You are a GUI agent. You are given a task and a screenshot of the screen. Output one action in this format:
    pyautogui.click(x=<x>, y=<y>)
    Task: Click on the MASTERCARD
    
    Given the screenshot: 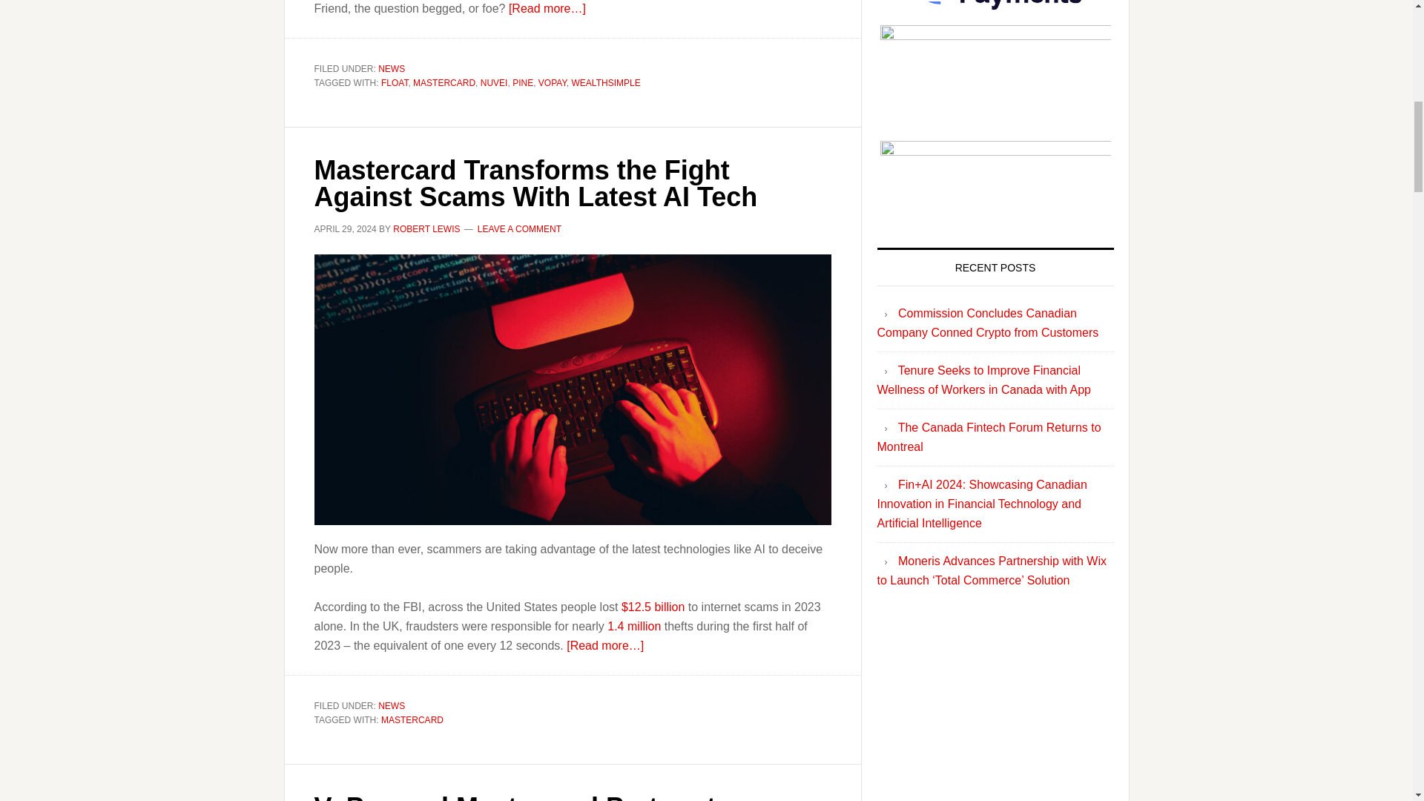 What is the action you would take?
    pyautogui.click(x=412, y=720)
    